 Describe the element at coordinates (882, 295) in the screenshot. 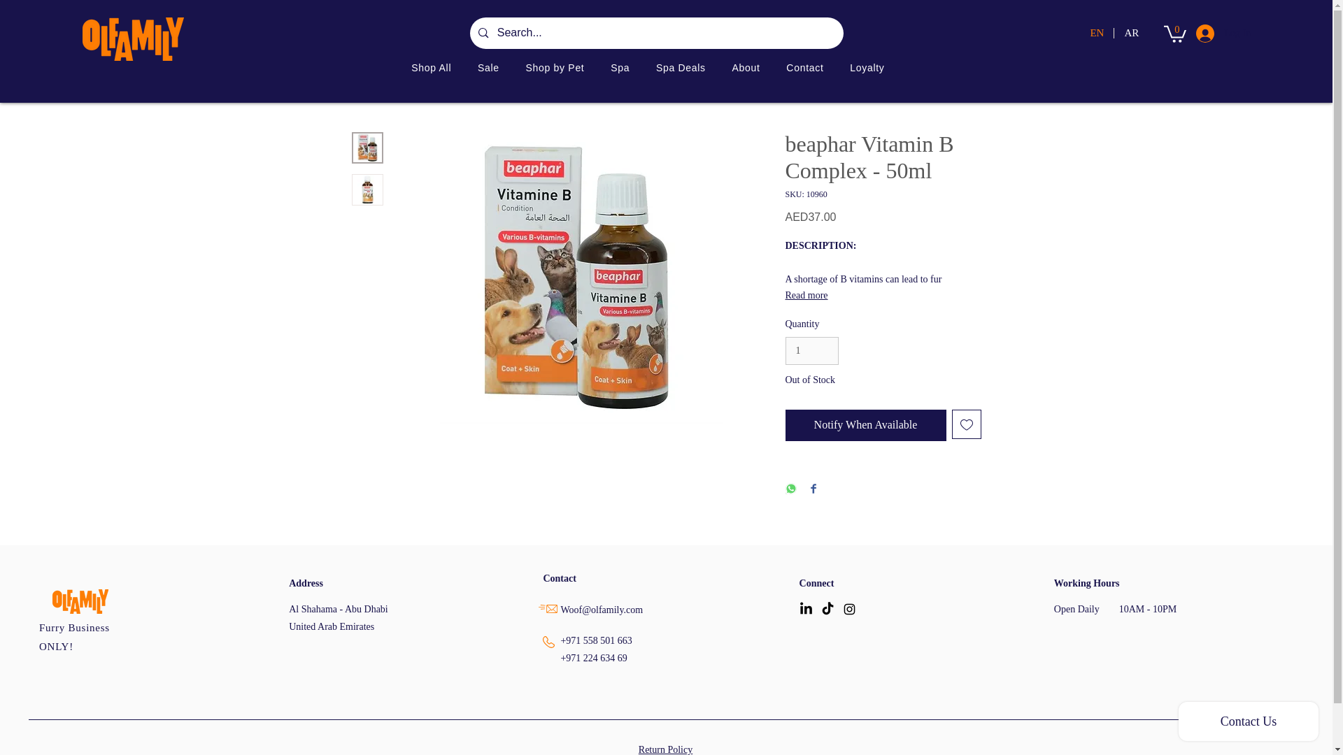

I see `Read more` at that location.